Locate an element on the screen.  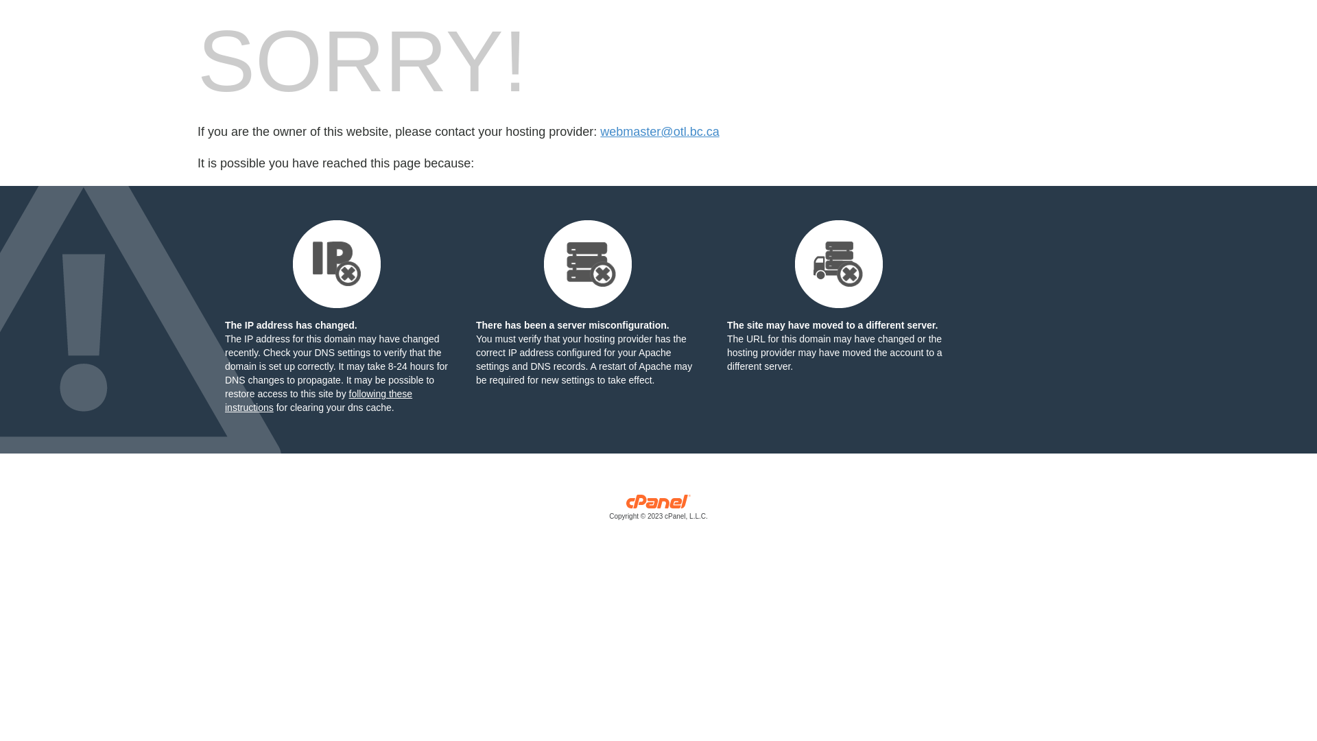
following these instructions is located at coordinates (318, 401).